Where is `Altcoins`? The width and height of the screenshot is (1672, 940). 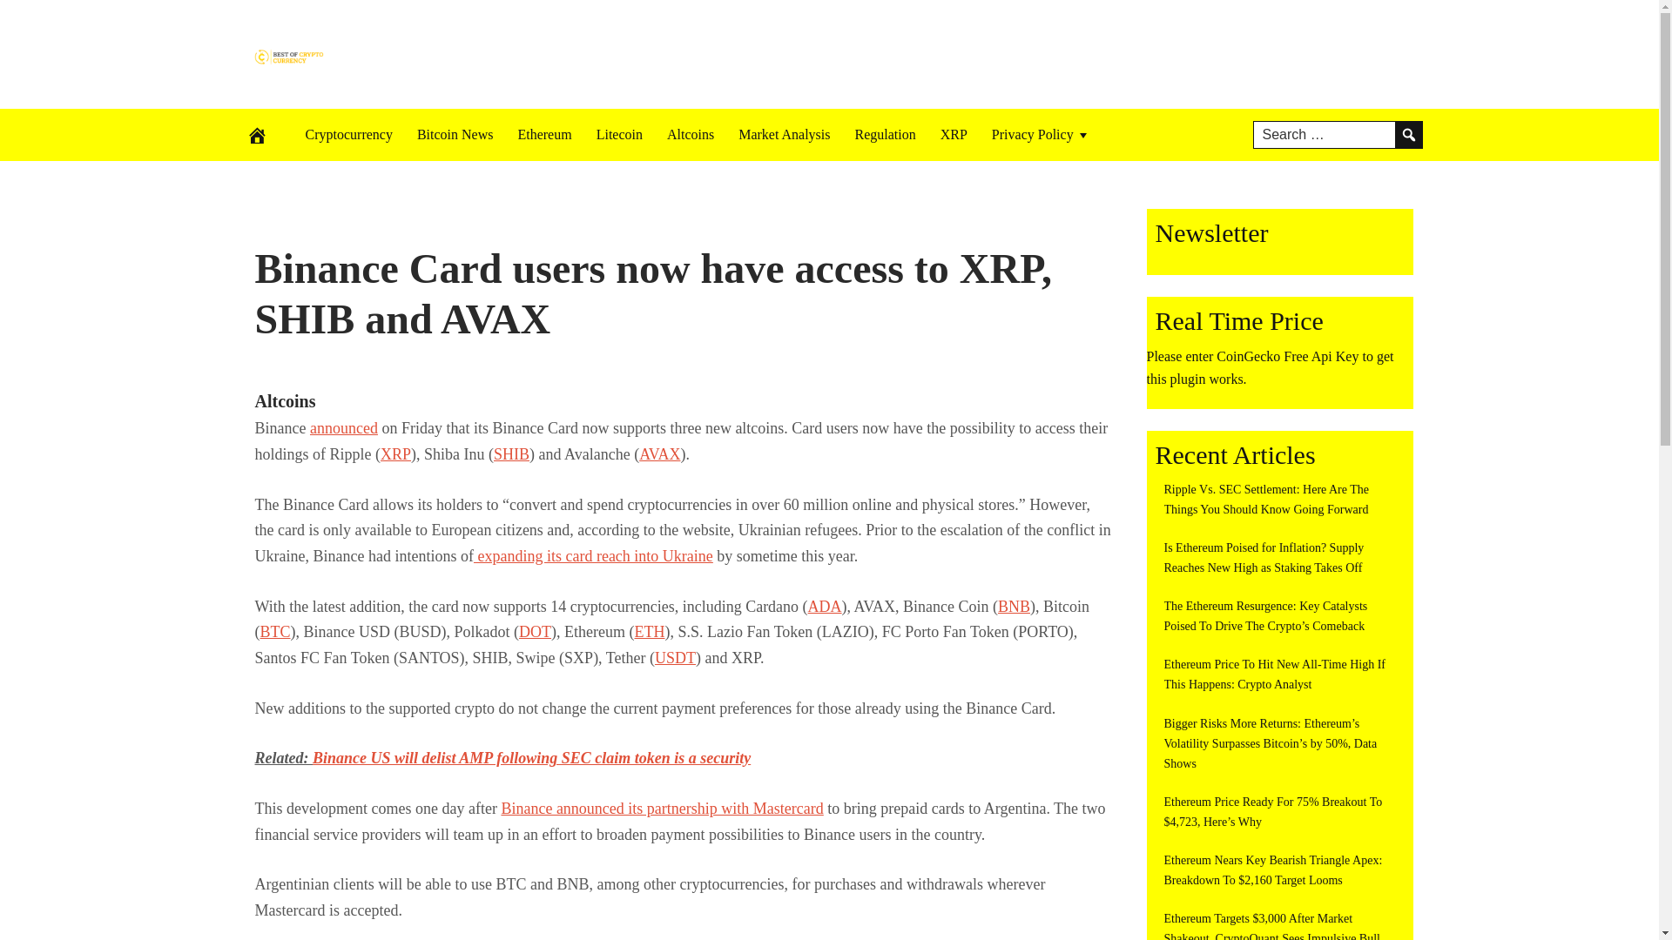 Altcoins is located at coordinates (284, 400).